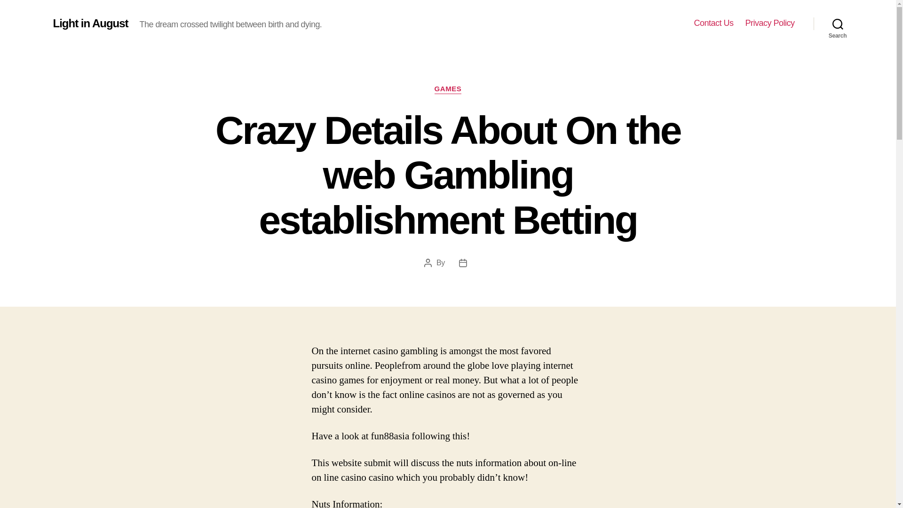 This screenshot has width=903, height=508. I want to click on GAMES, so click(448, 89).